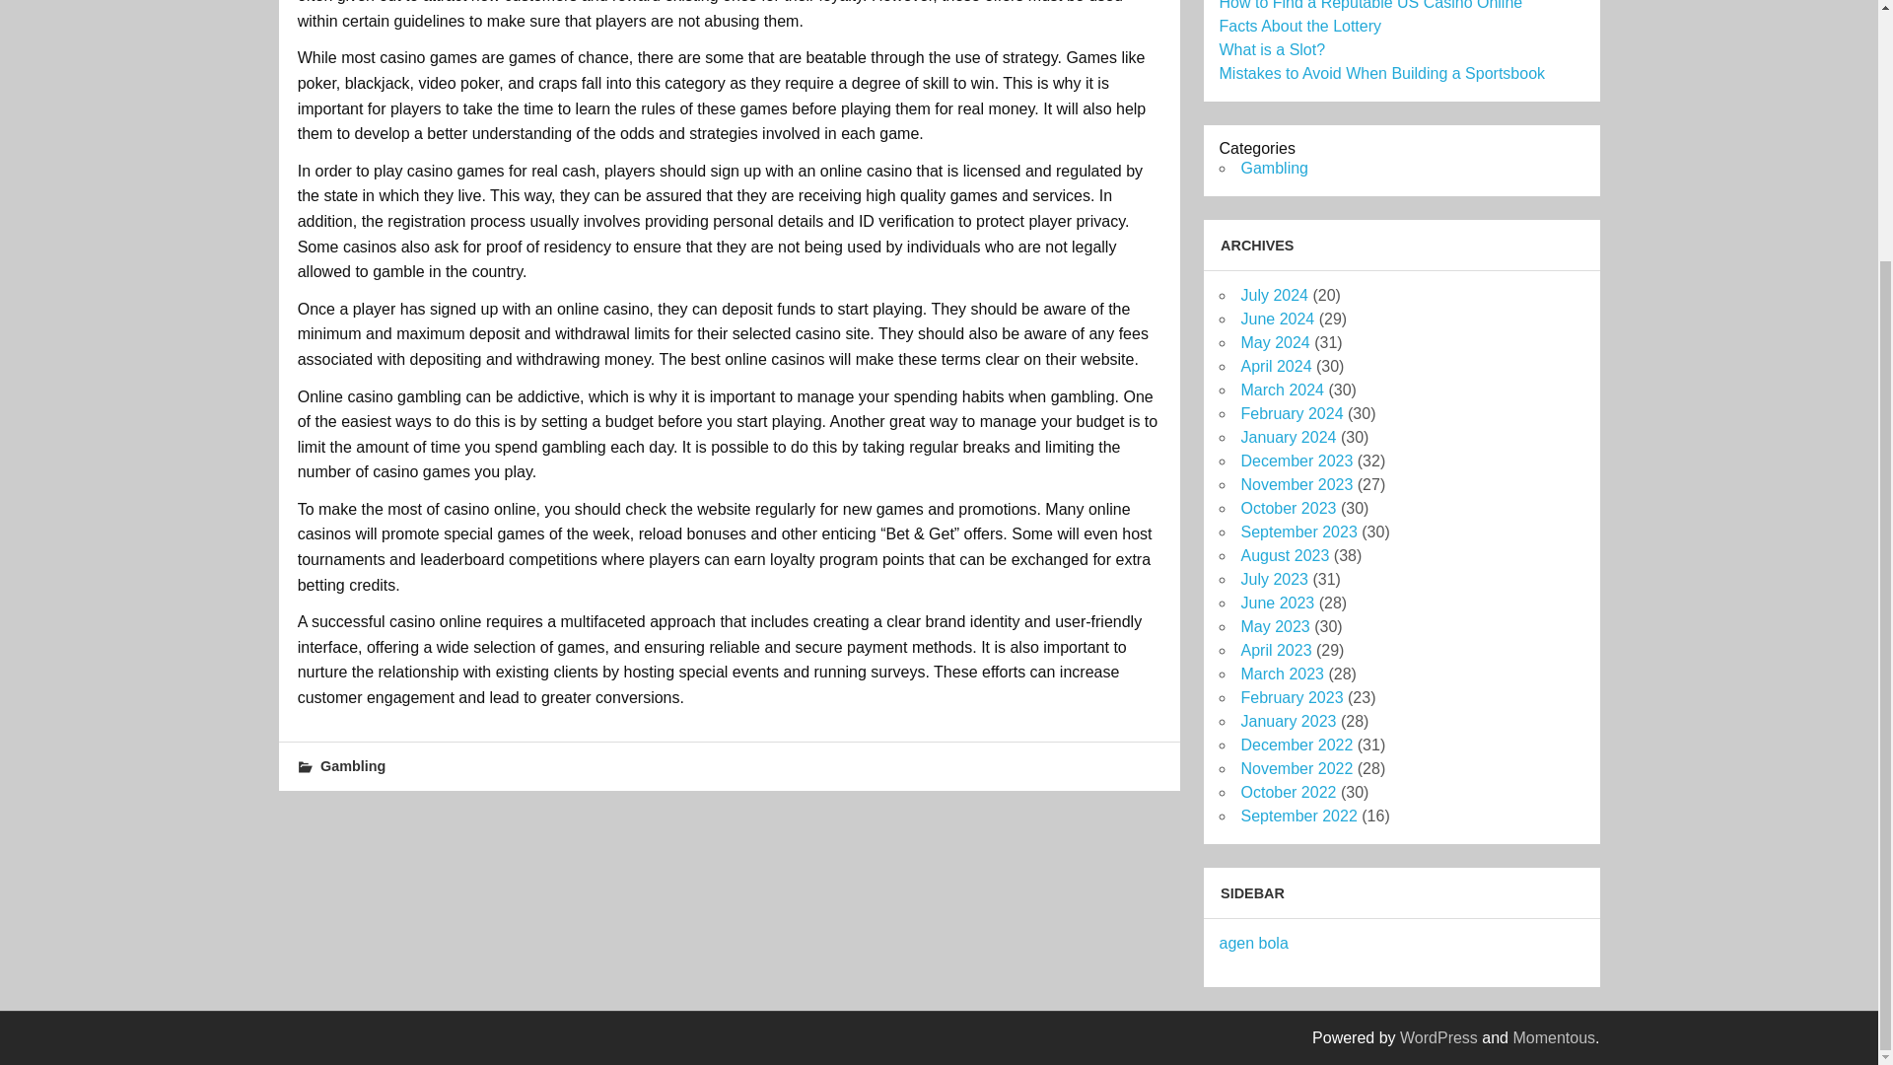 The height and width of the screenshot is (1065, 1893). Describe the element at coordinates (1282, 389) in the screenshot. I see `March 2024` at that location.